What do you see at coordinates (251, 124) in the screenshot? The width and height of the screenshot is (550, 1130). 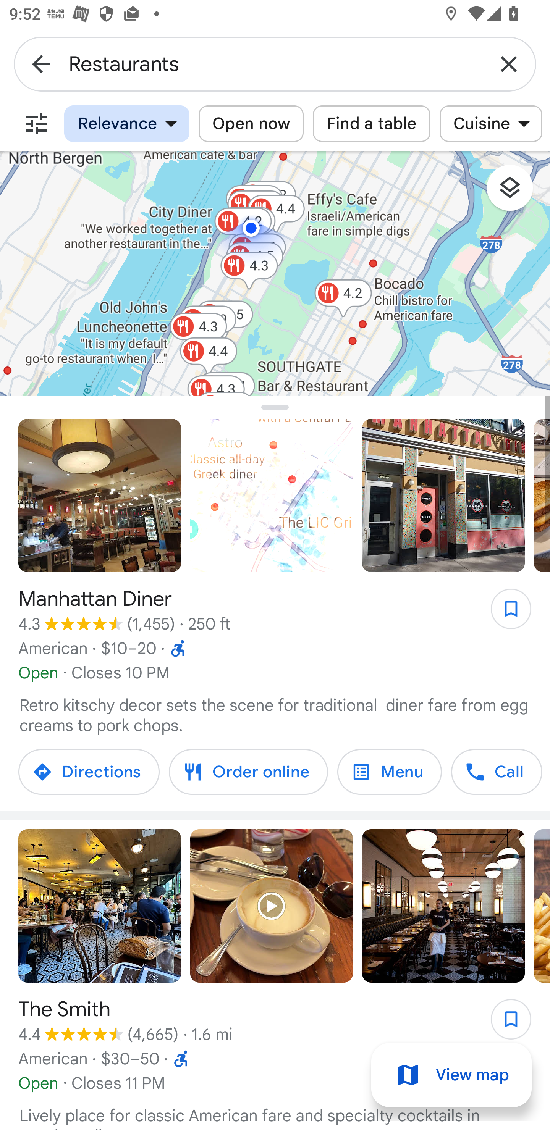 I see `Open now Open now Open now` at bounding box center [251, 124].